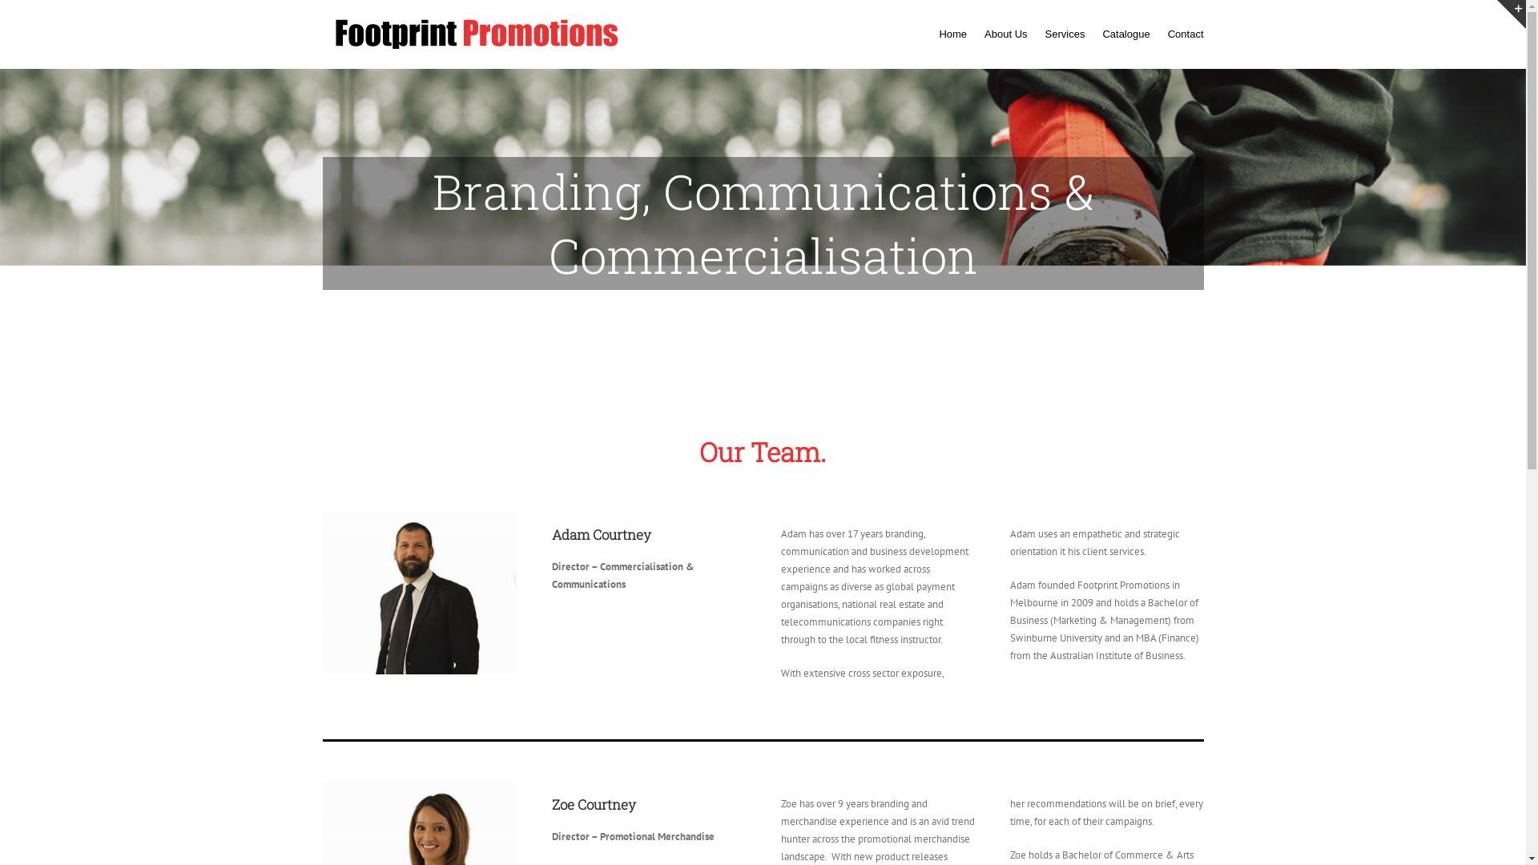 This screenshot has height=865, width=1538. Describe the element at coordinates (1186, 34) in the screenshot. I see `Contact` at that location.